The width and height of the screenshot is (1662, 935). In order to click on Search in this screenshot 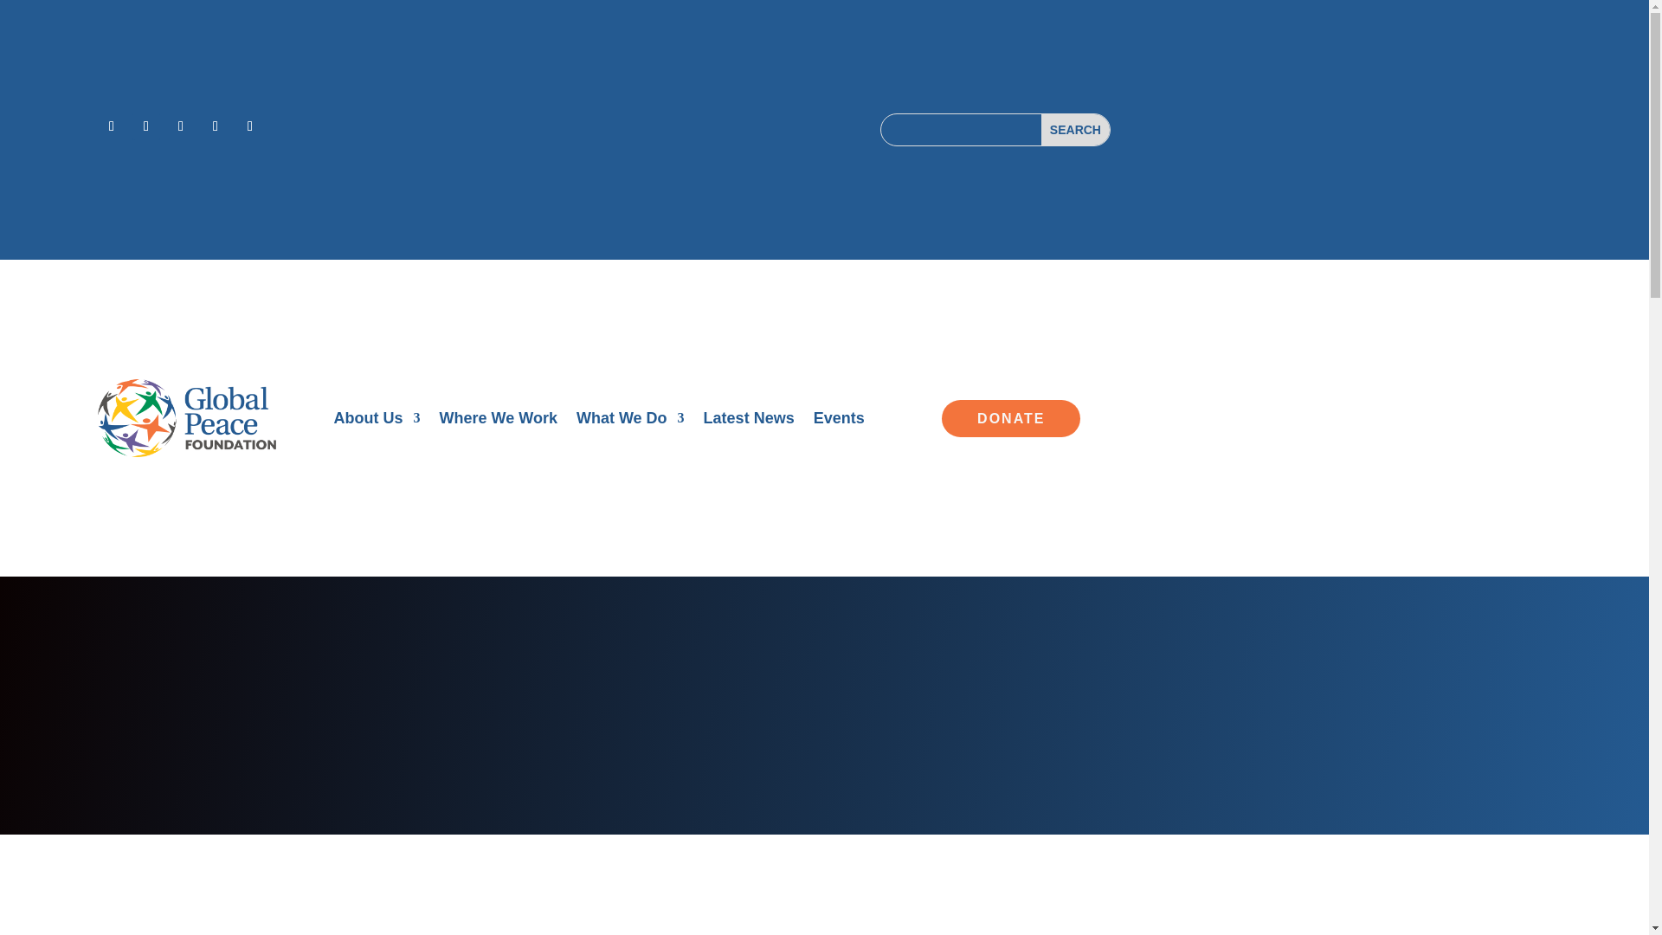, I will do `click(1075, 130)`.